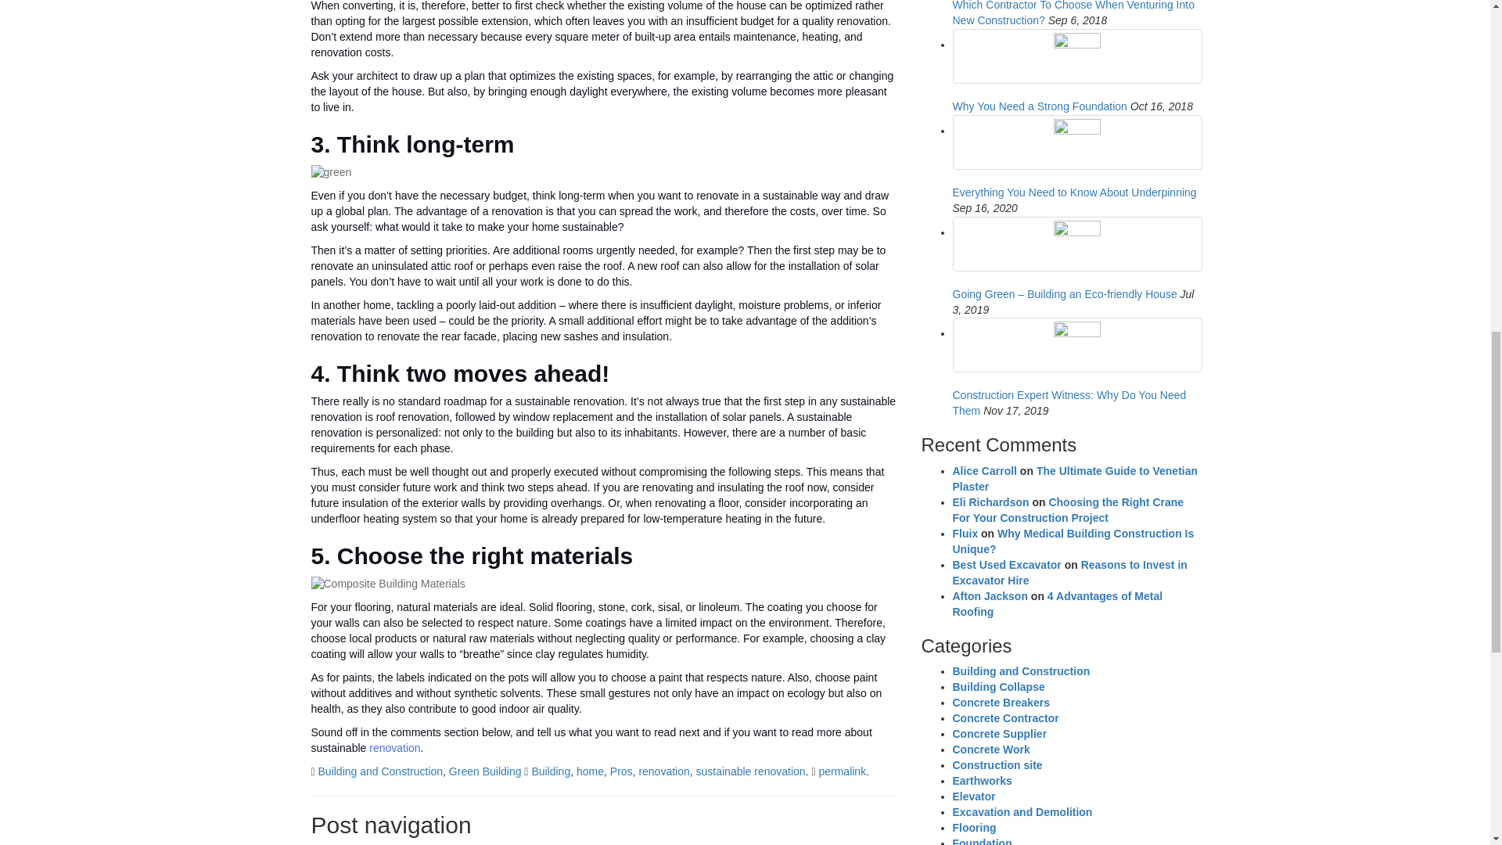  What do you see at coordinates (485, 771) in the screenshot?
I see `Green Building` at bounding box center [485, 771].